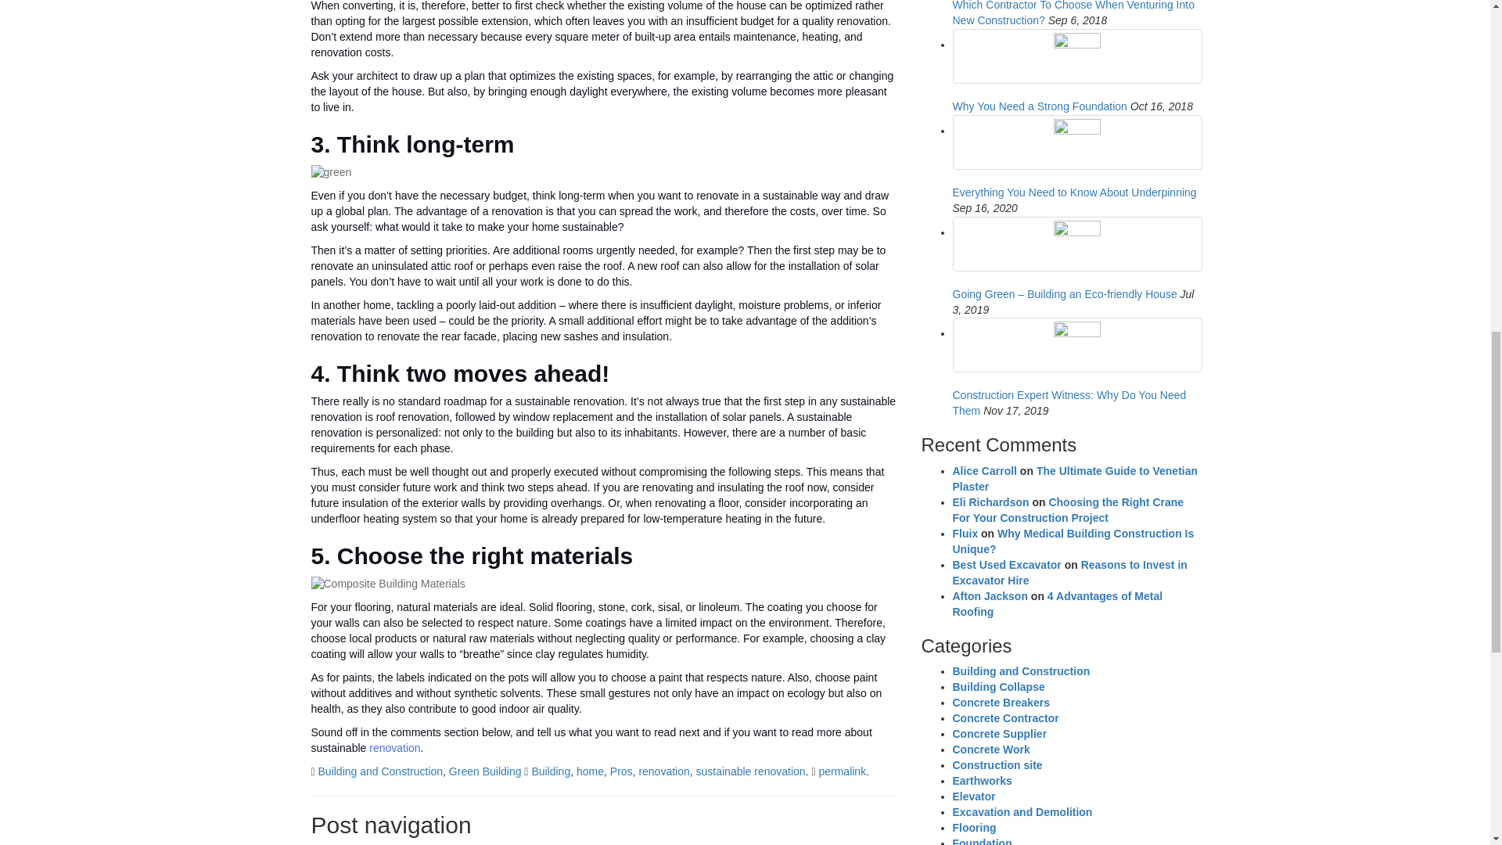  What do you see at coordinates (485, 771) in the screenshot?
I see `Green Building` at bounding box center [485, 771].